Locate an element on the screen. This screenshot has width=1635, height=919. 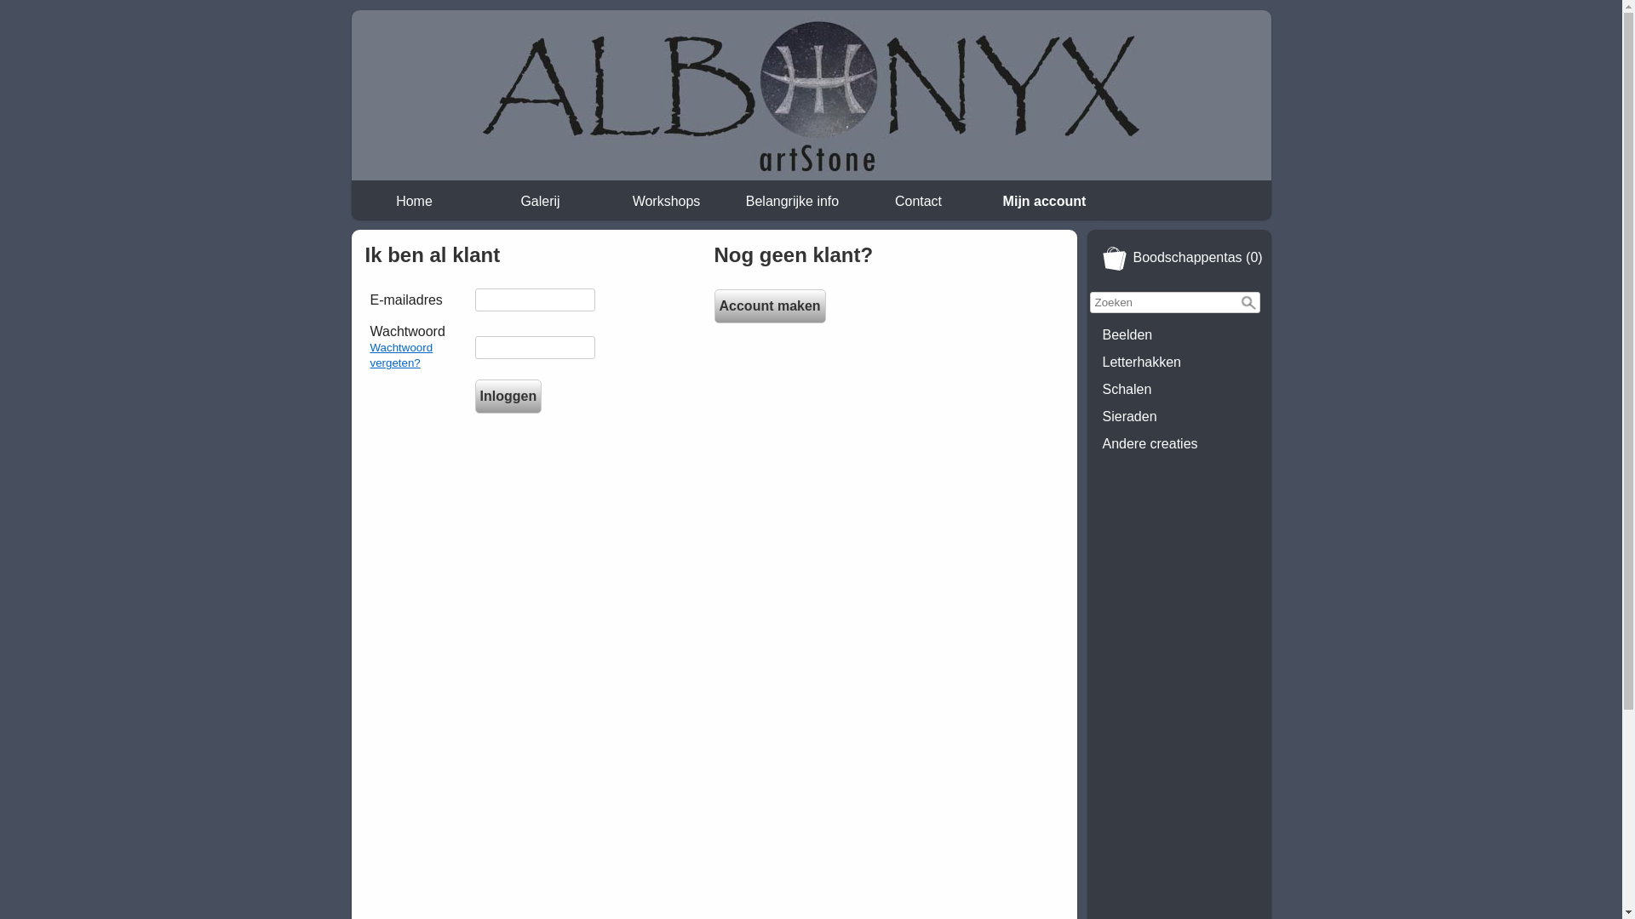
Sieraden is located at coordinates (1179, 417).